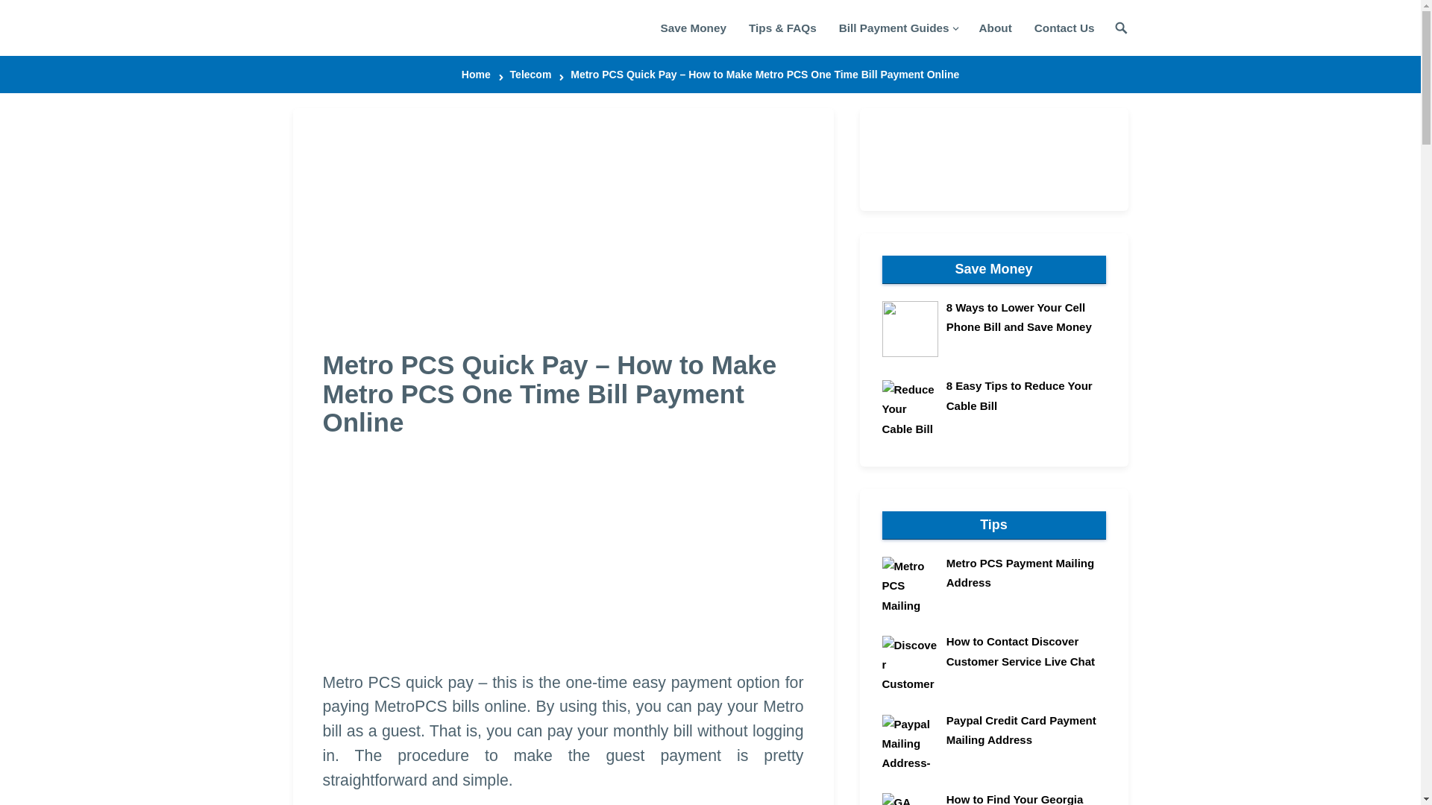  What do you see at coordinates (537, 75) in the screenshot?
I see `View all posts in Telecom` at bounding box center [537, 75].